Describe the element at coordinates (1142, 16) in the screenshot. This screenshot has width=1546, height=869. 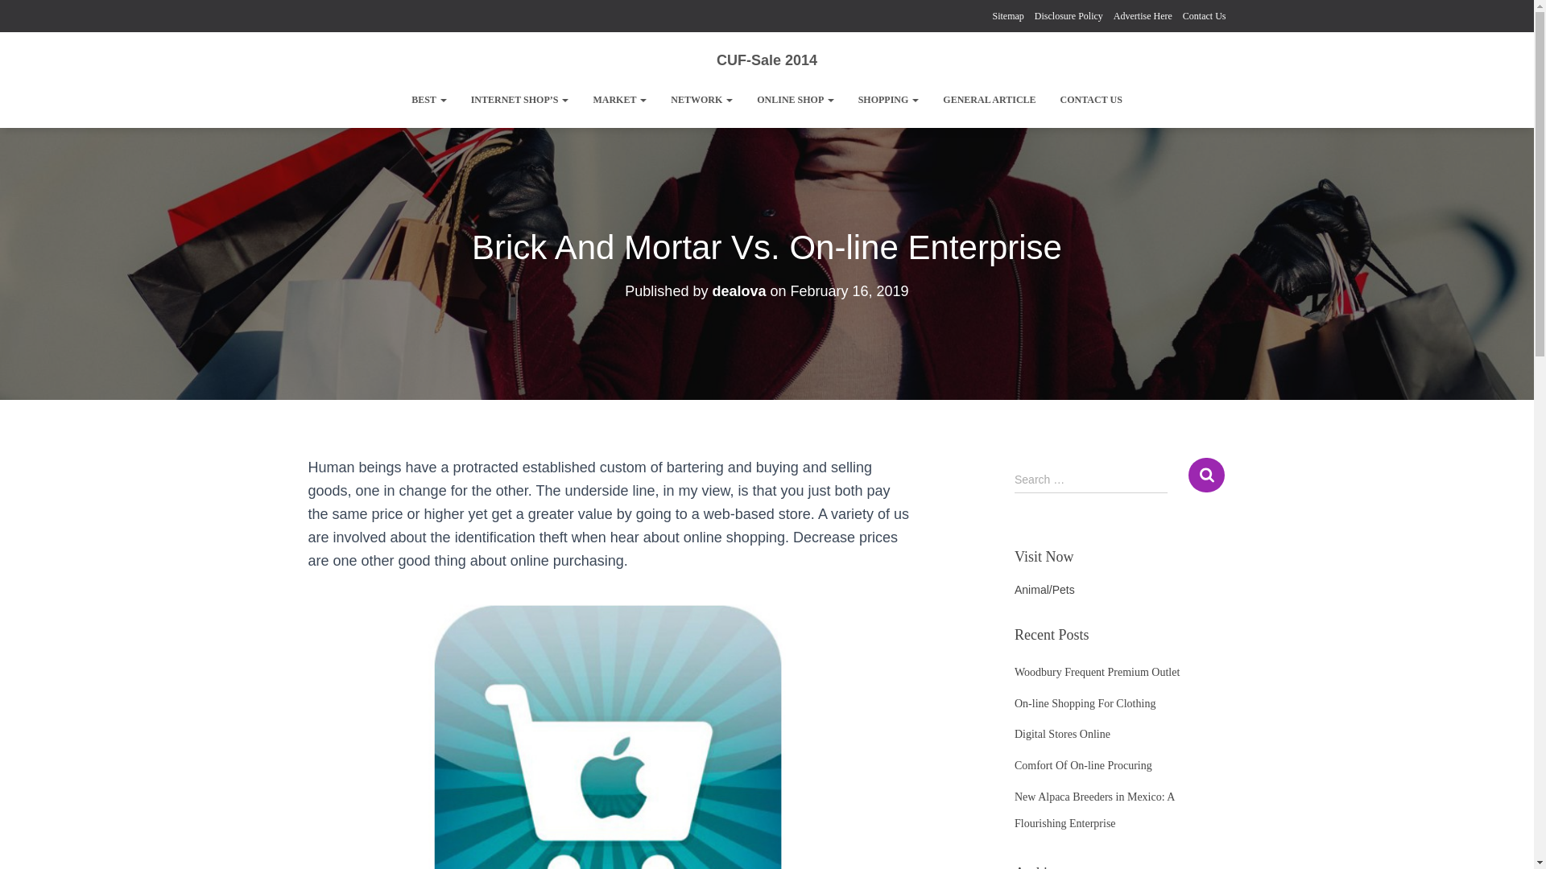
I see `Advertise Here` at that location.